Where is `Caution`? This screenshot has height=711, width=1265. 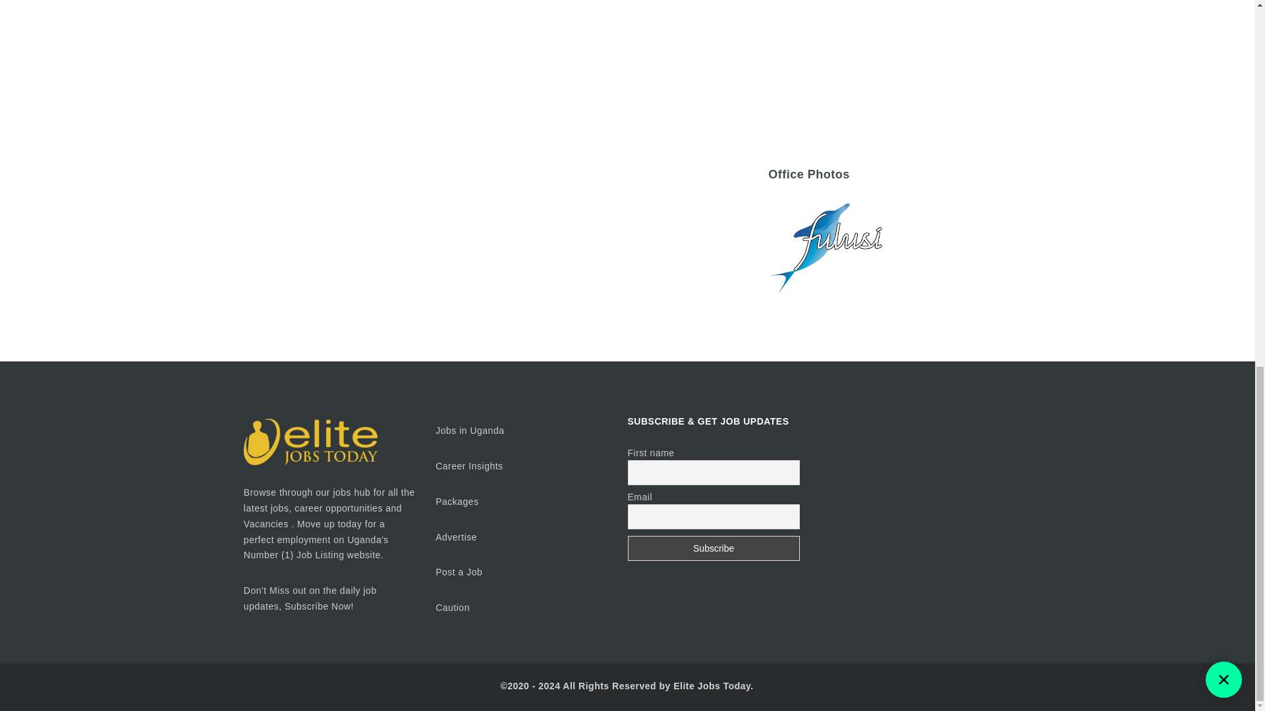
Caution is located at coordinates (452, 607).